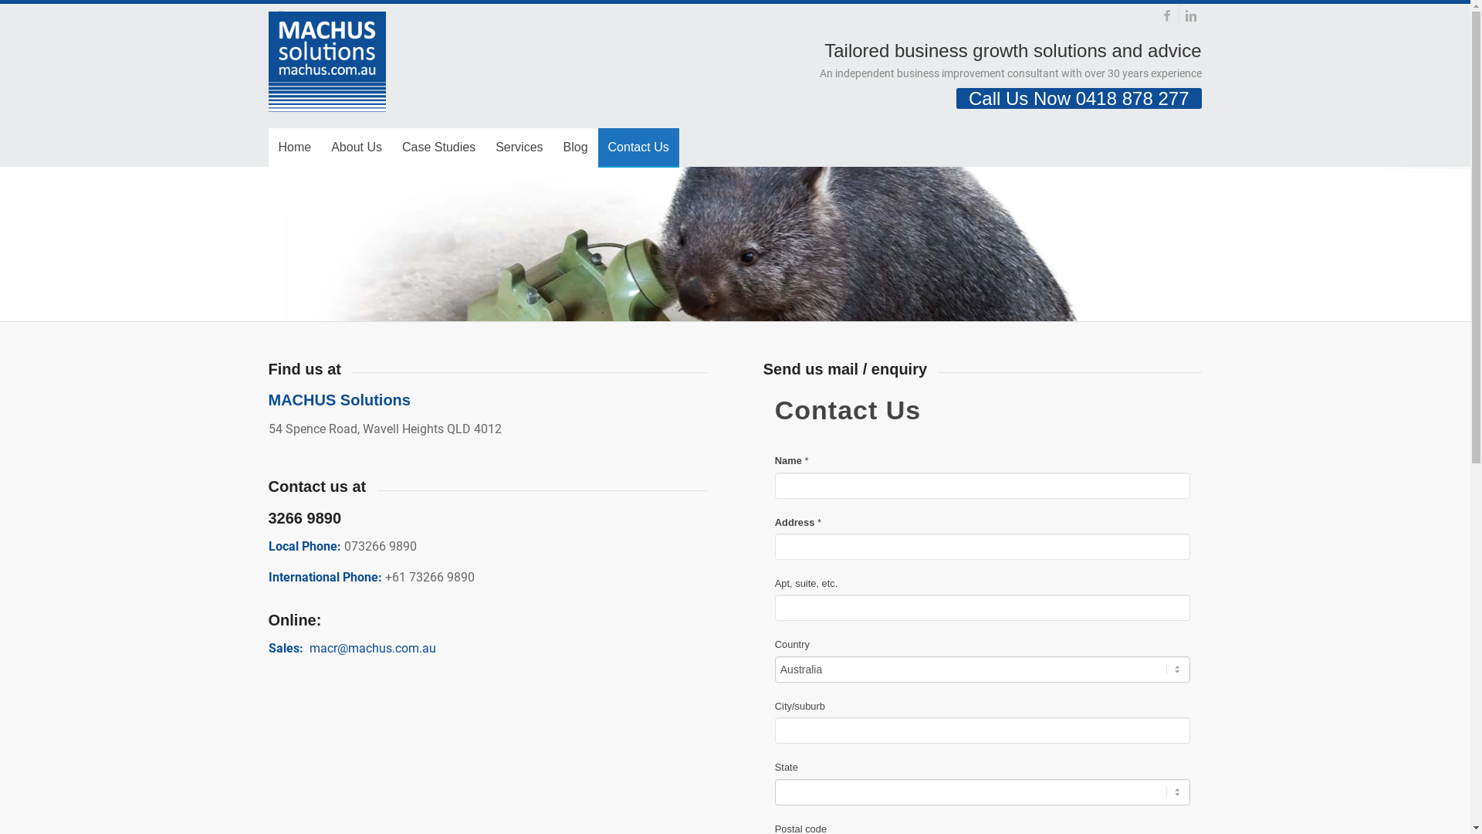 This screenshot has height=834, width=1482. What do you see at coordinates (576, 147) in the screenshot?
I see `Blog` at bounding box center [576, 147].